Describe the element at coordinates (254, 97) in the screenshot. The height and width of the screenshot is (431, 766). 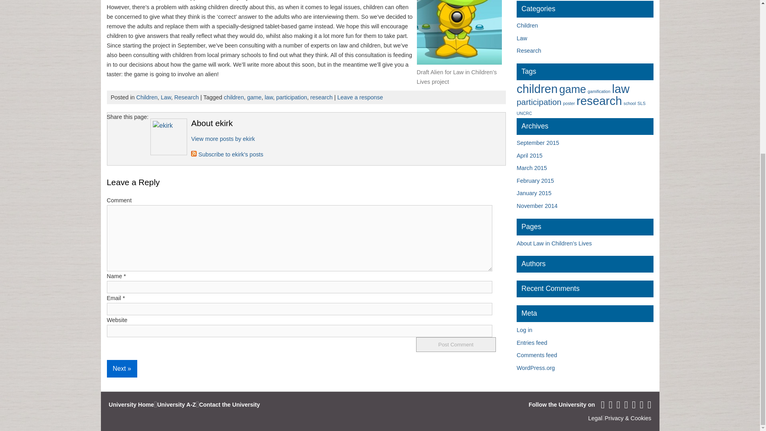
I see `game` at that location.